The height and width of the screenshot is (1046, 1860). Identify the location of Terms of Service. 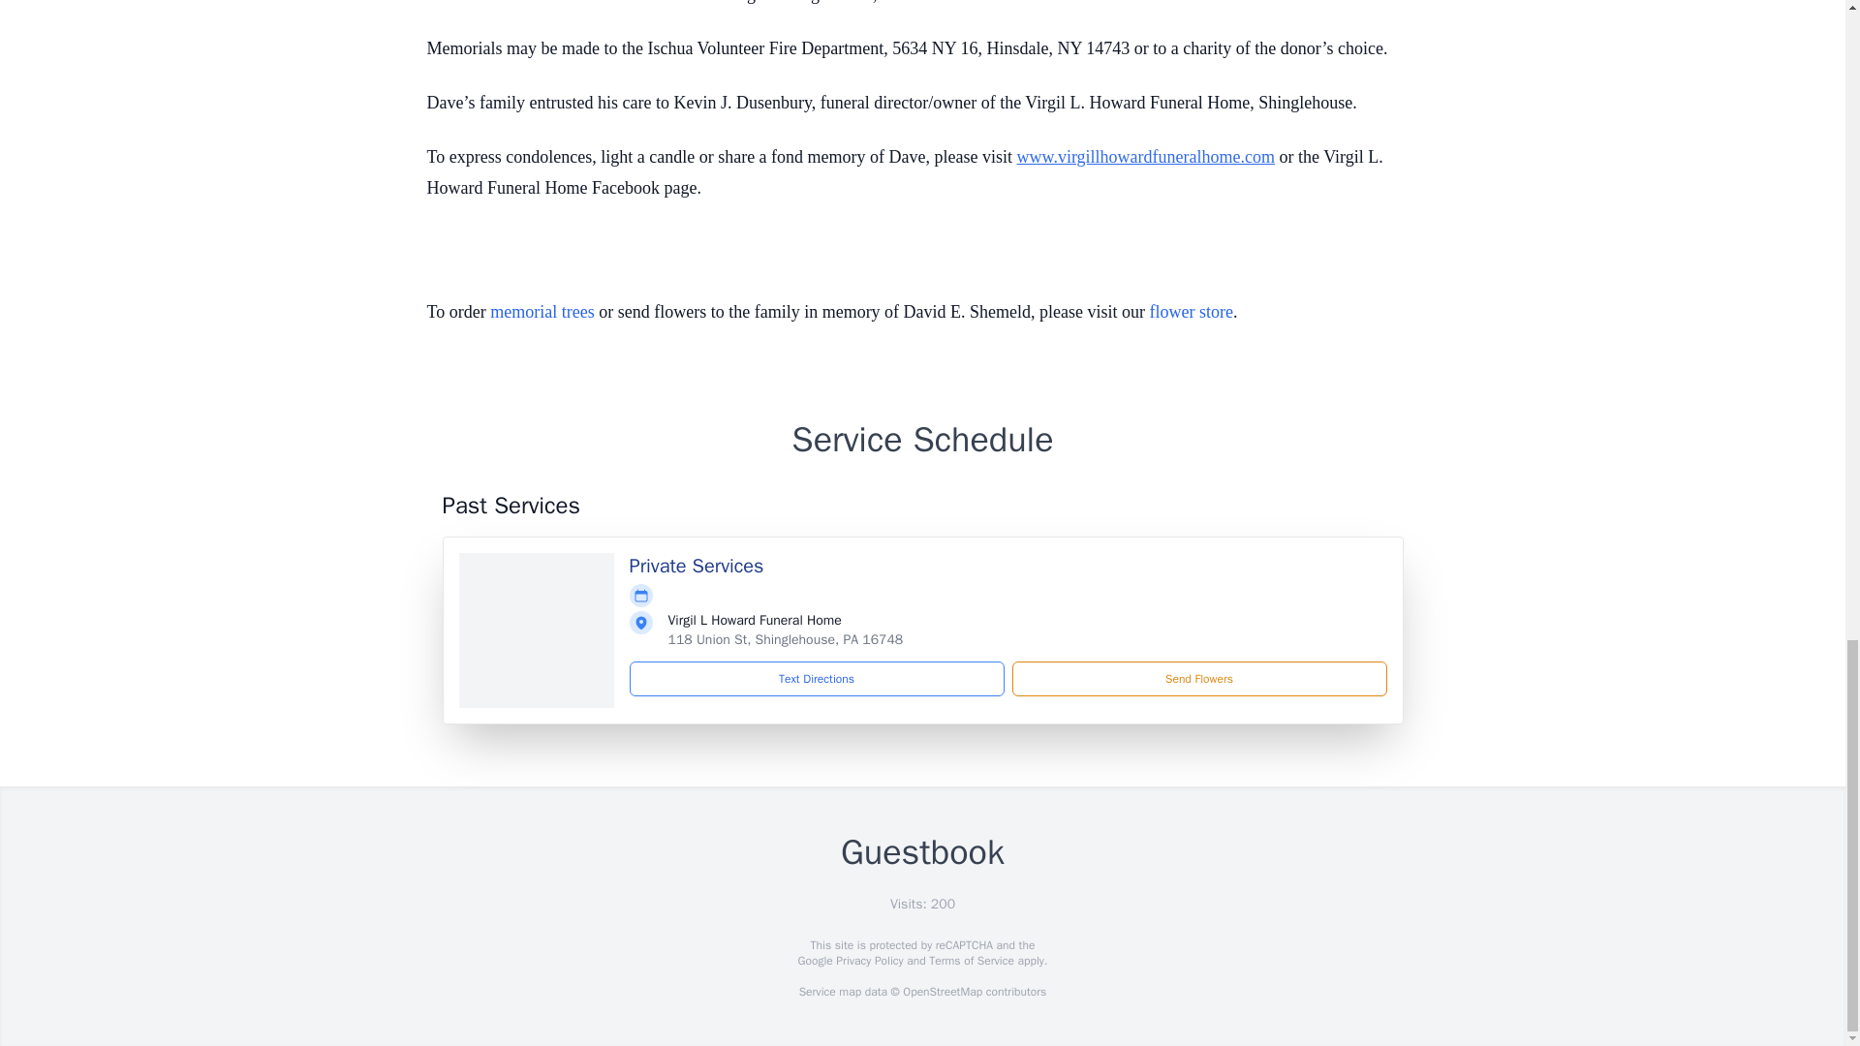
(971, 961).